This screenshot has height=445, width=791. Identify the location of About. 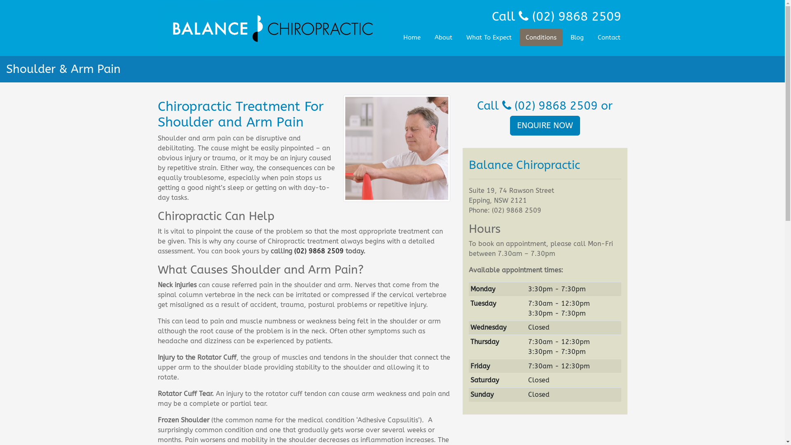
(443, 38).